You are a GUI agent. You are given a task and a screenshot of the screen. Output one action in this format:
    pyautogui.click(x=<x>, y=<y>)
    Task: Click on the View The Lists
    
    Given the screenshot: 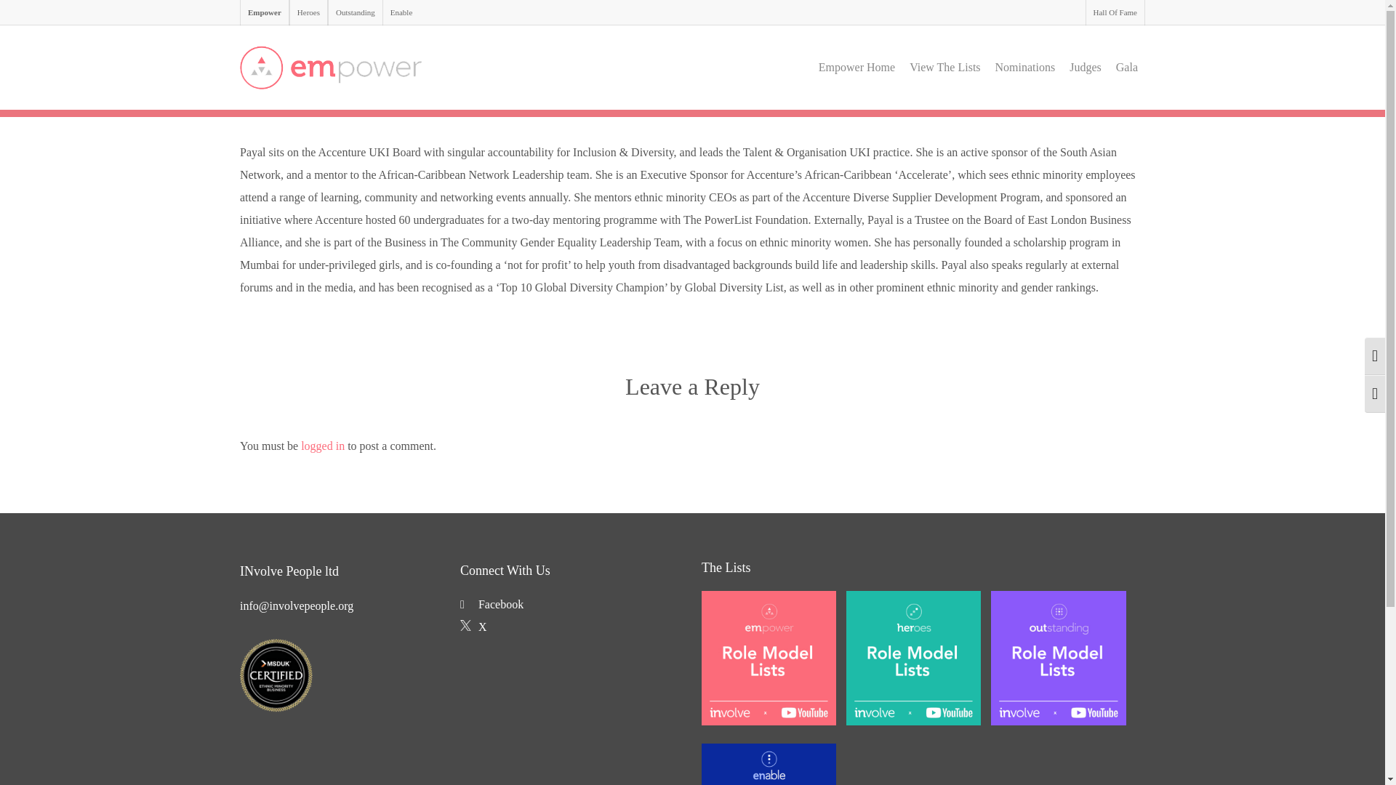 What is the action you would take?
    pyautogui.click(x=944, y=68)
    